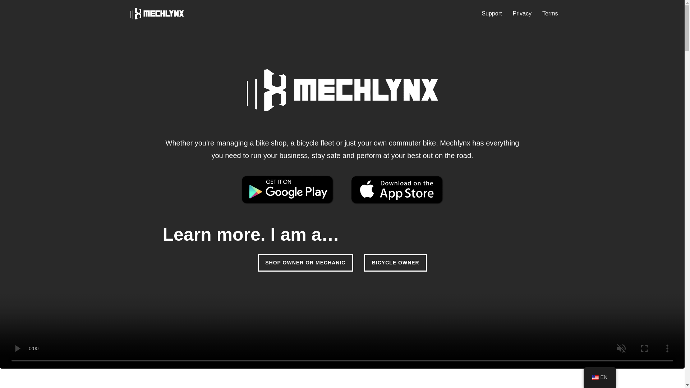 Image resolution: width=690 pixels, height=388 pixels. What do you see at coordinates (395, 263) in the screenshot?
I see `BICYCLE OWNER` at bounding box center [395, 263].